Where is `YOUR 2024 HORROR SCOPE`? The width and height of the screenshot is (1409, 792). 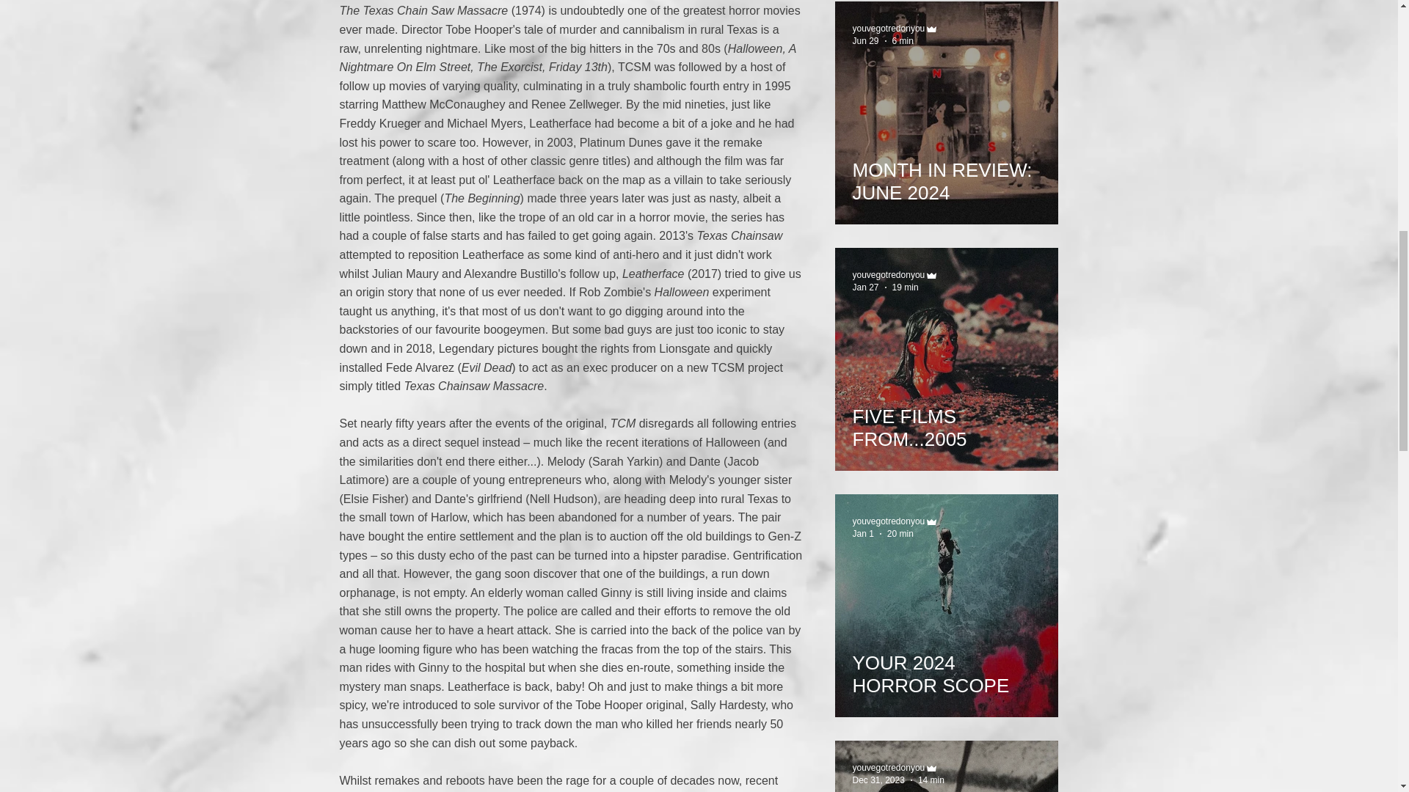 YOUR 2024 HORROR SCOPE is located at coordinates (947, 667).